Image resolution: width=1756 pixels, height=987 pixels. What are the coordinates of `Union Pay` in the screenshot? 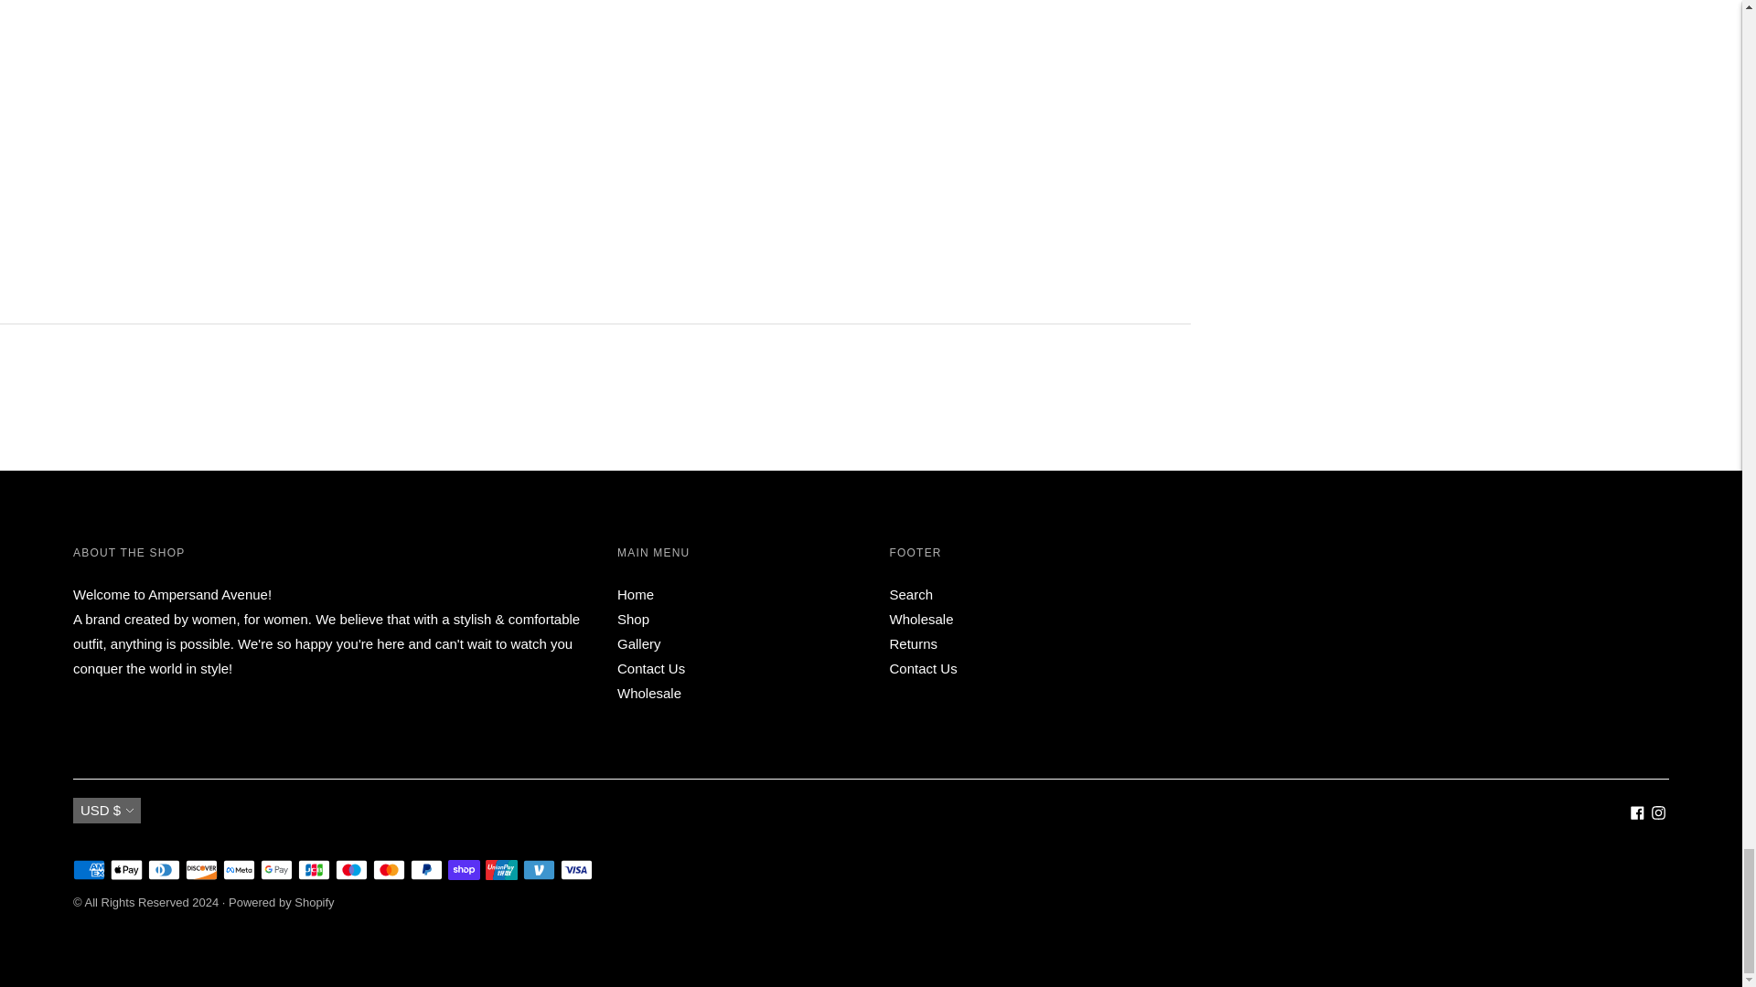 It's located at (501, 870).